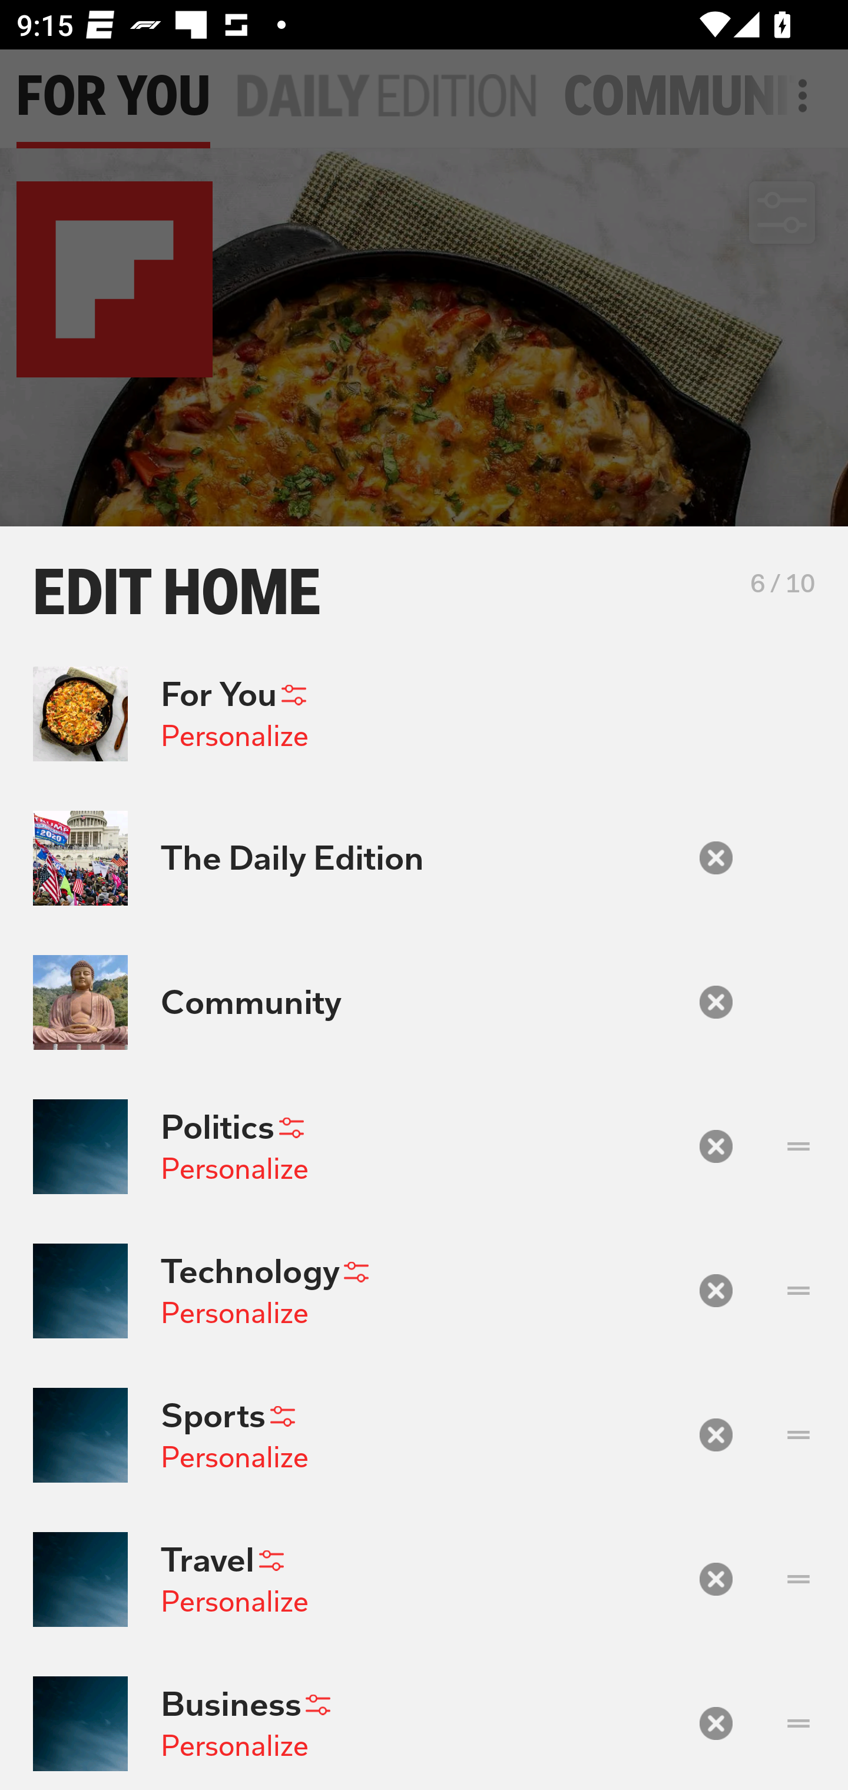 The height and width of the screenshot is (1790, 848). I want to click on Personalize, so click(234, 1312).